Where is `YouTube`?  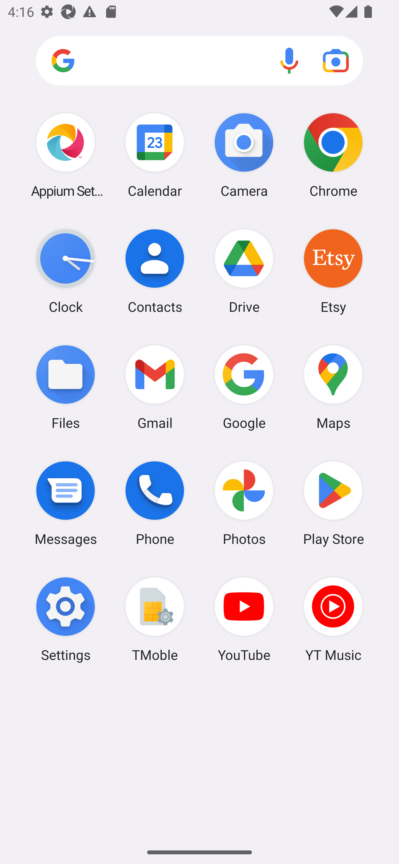 YouTube is located at coordinates (244, 619).